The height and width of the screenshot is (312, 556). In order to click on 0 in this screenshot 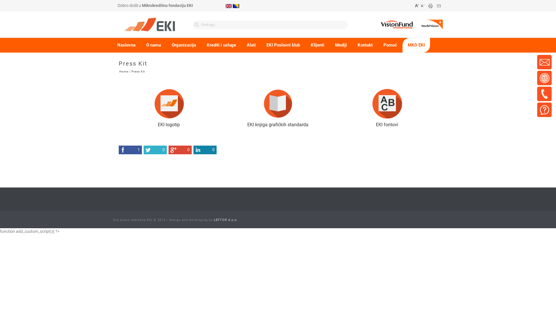, I will do `click(205, 150)`.